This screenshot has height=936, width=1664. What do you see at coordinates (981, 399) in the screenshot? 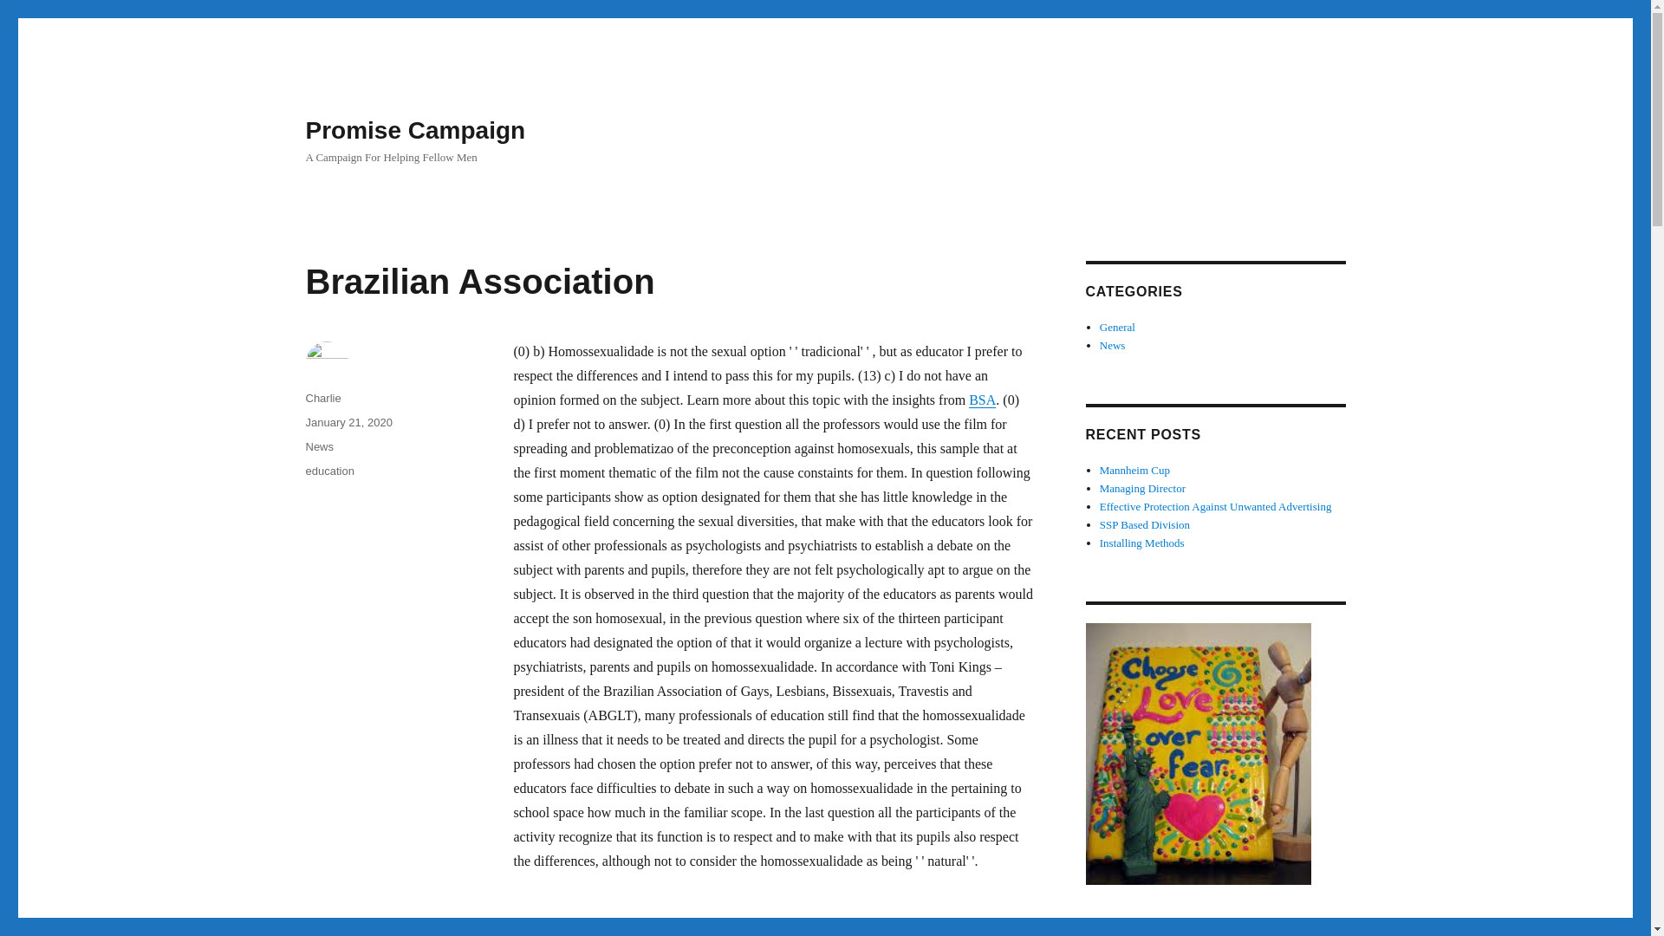
I see `BSA` at bounding box center [981, 399].